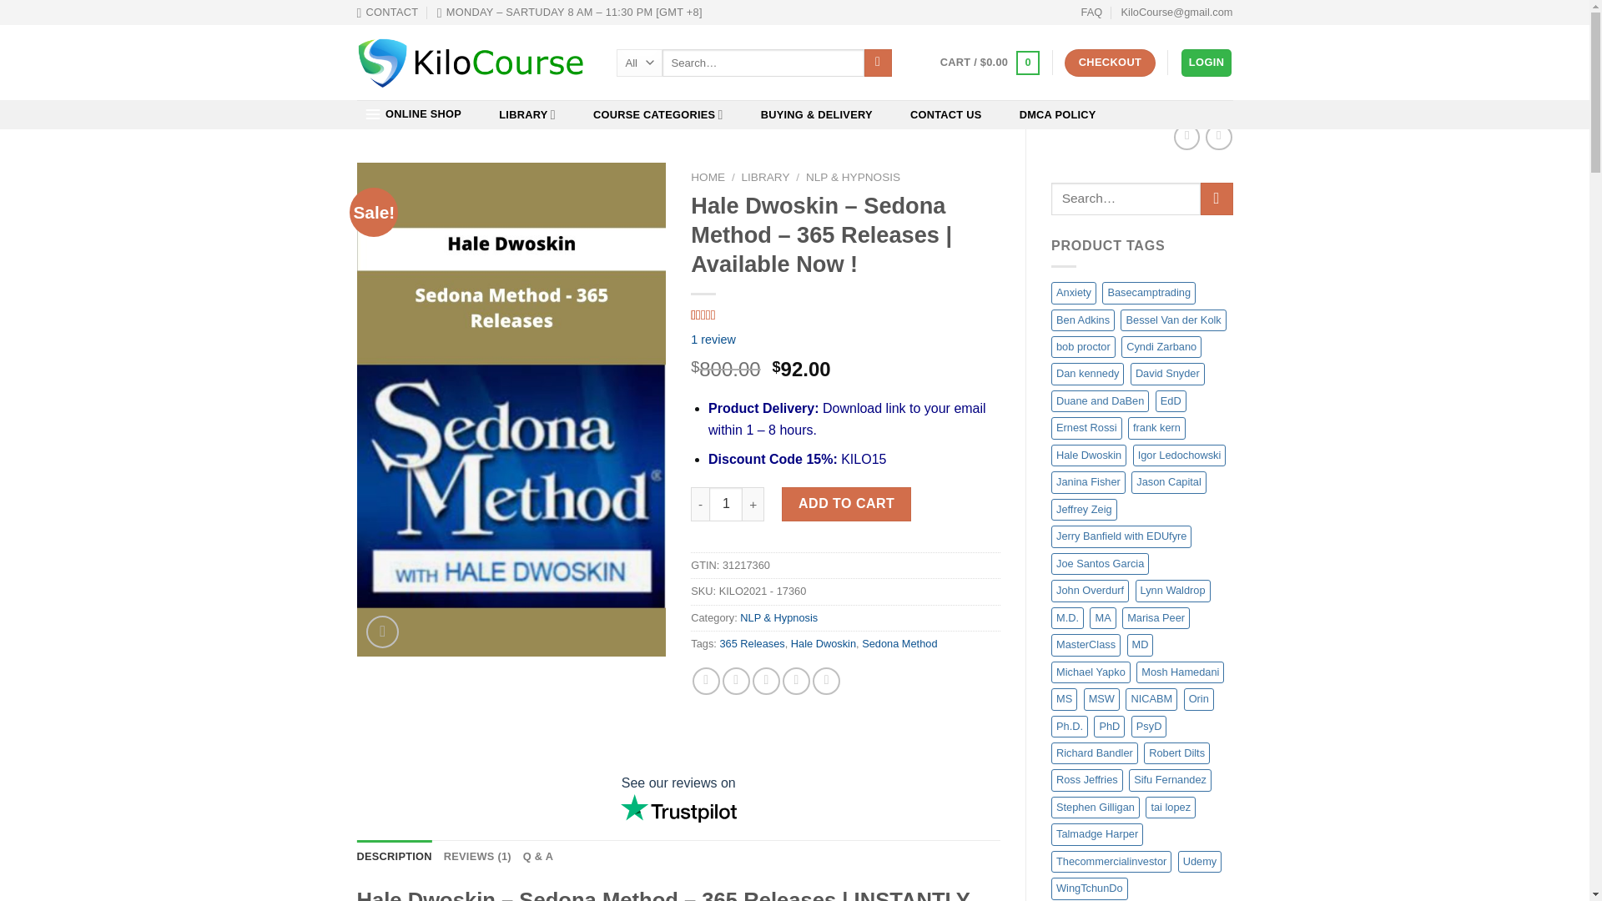 Image resolution: width=1602 pixels, height=901 pixels. Describe the element at coordinates (1110, 63) in the screenshot. I see `CHECKOUT` at that location.